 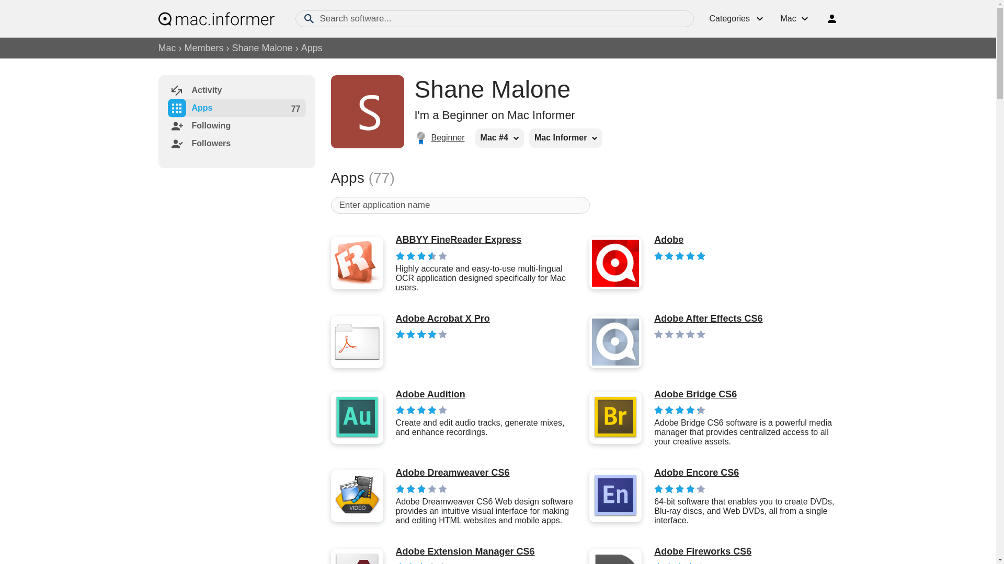 I want to click on Download ABBYY FineReader Express, so click(x=487, y=240).